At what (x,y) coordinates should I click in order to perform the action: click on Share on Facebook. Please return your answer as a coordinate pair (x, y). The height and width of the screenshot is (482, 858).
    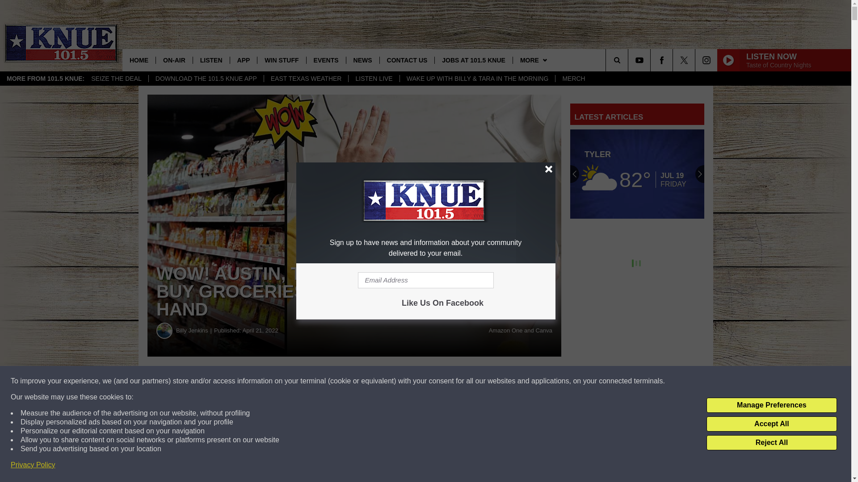
    Looking at the image, I should click on (272, 381).